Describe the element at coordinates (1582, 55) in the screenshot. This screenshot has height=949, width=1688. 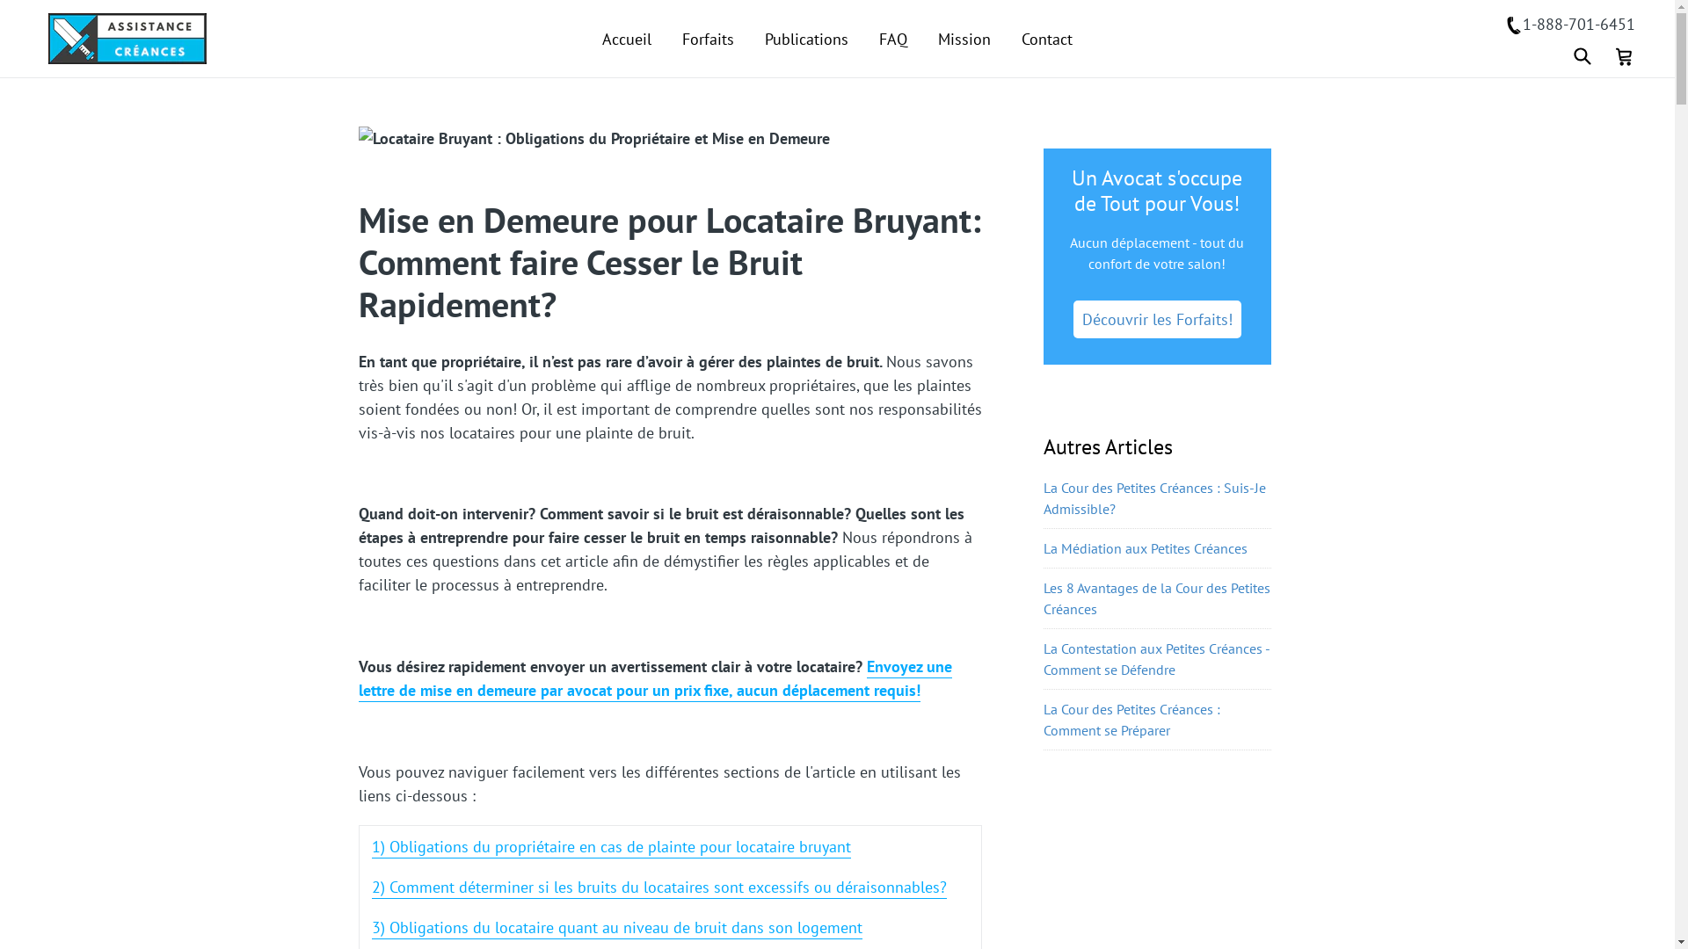
I see `Recherche` at that location.